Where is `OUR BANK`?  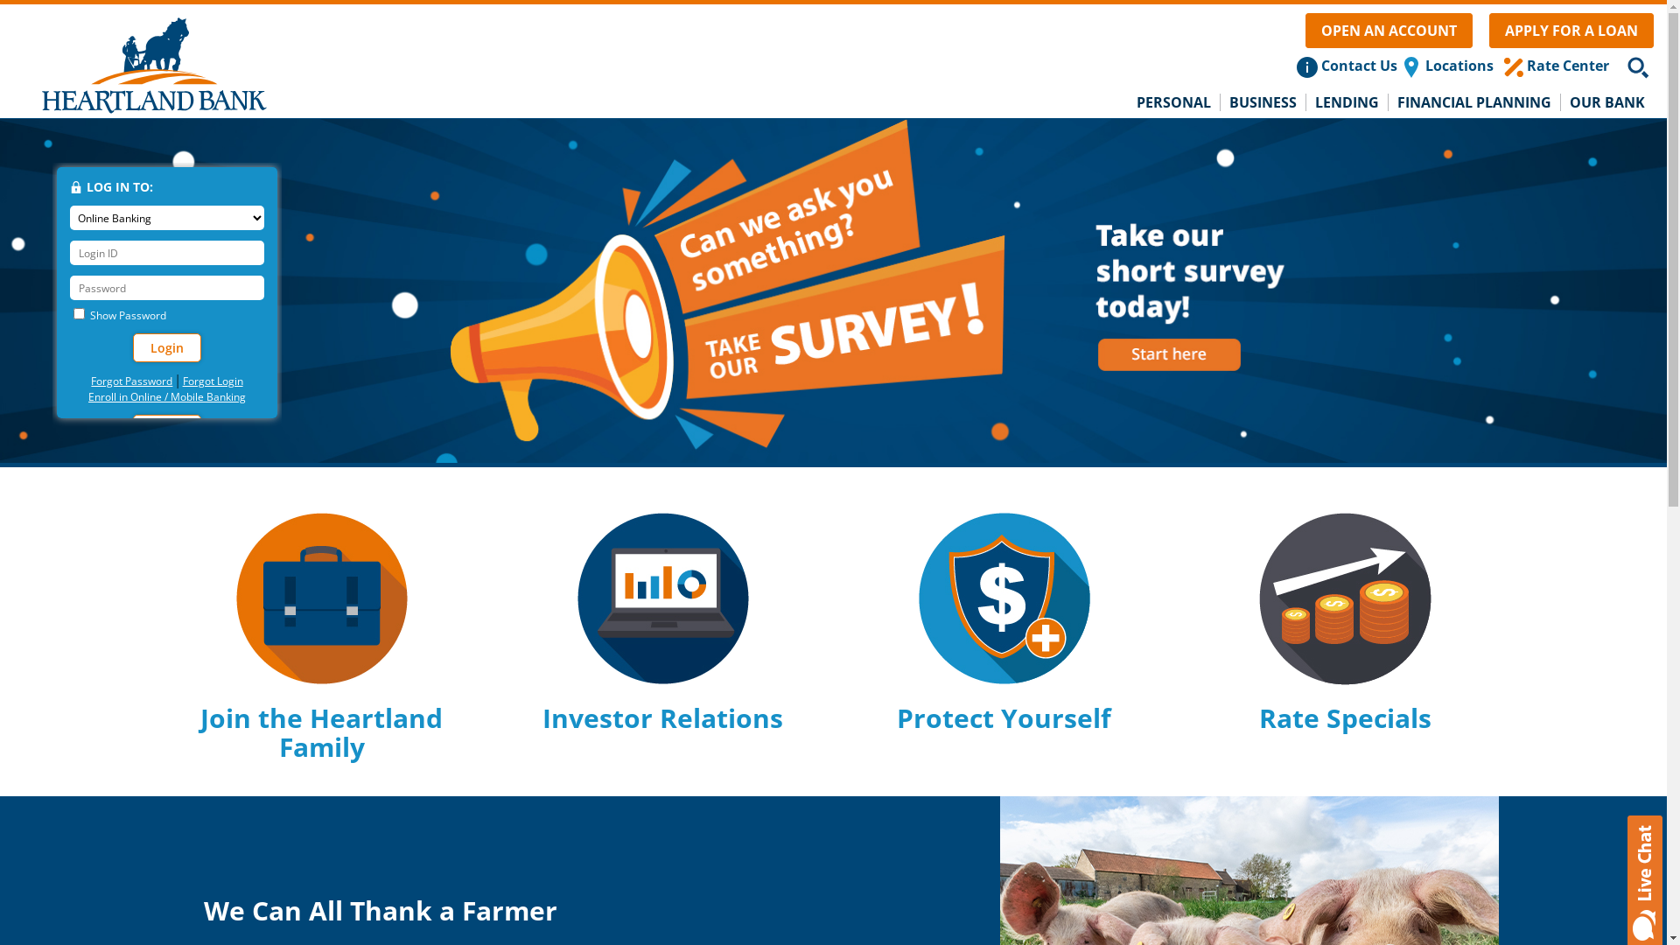
OUR BANK is located at coordinates (1607, 102).